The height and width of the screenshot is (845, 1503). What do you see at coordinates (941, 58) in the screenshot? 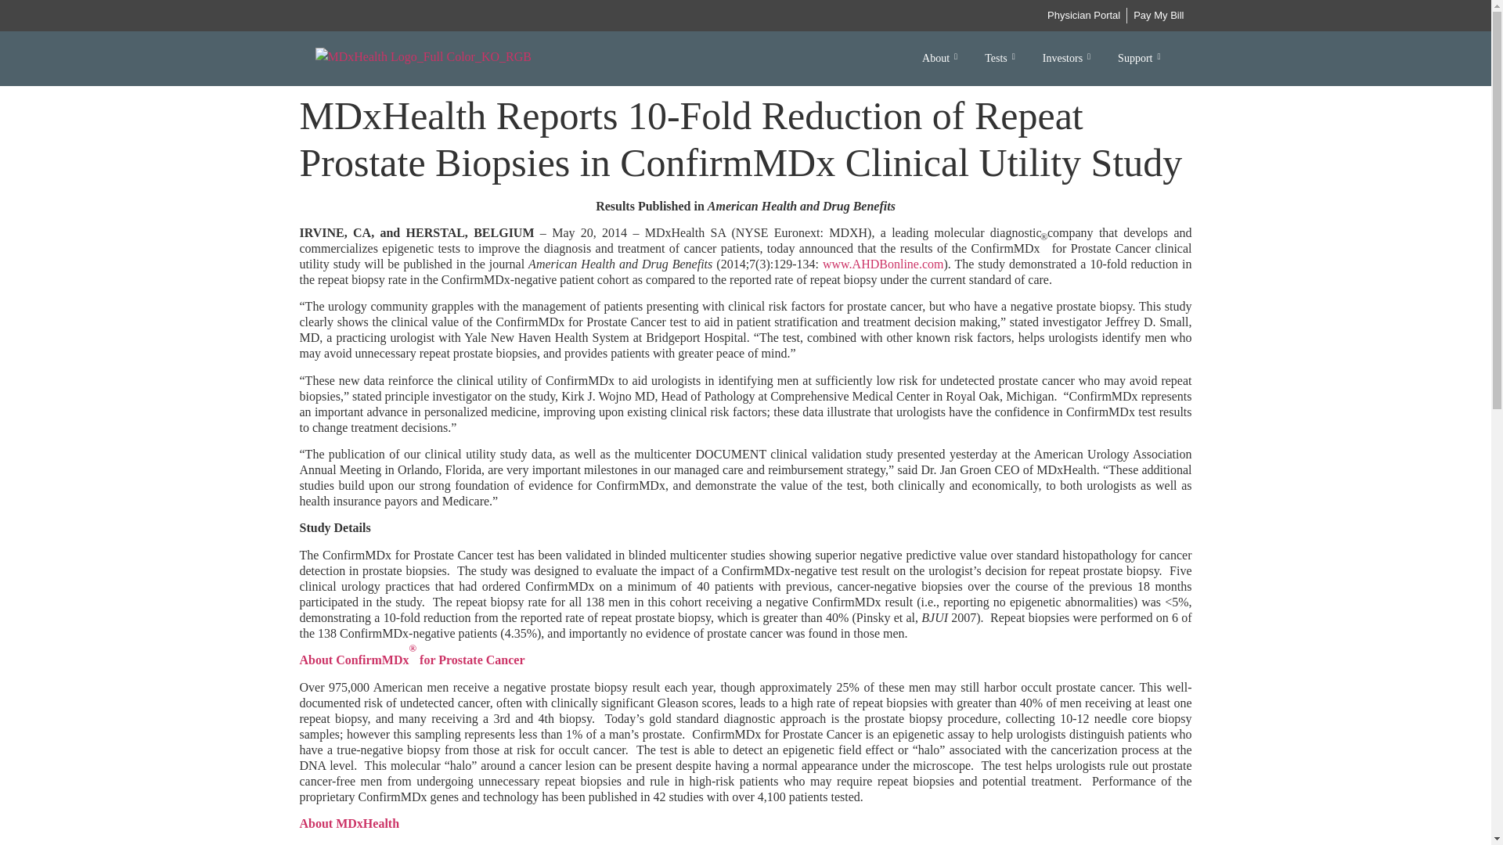
I see `About` at bounding box center [941, 58].